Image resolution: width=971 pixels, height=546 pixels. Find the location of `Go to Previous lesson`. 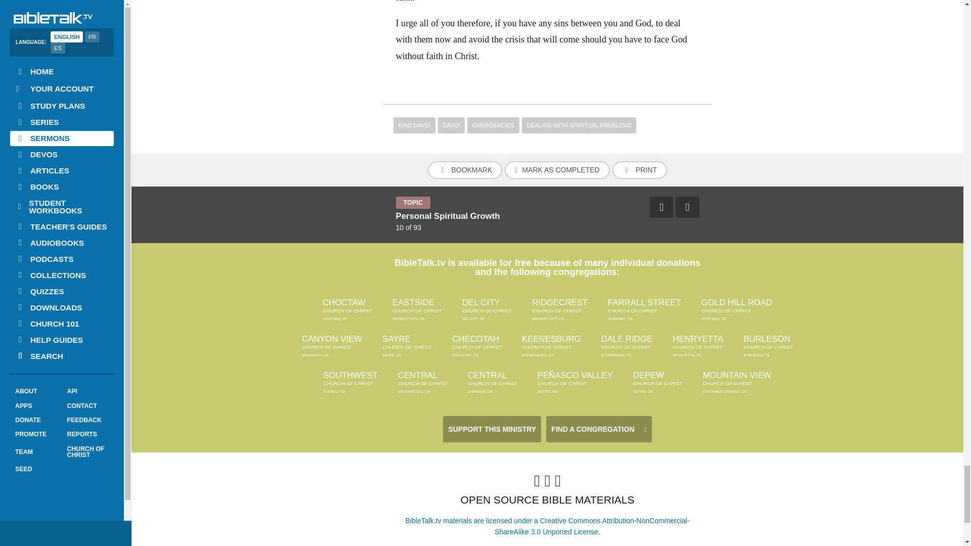

Go to Previous lesson is located at coordinates (661, 207).